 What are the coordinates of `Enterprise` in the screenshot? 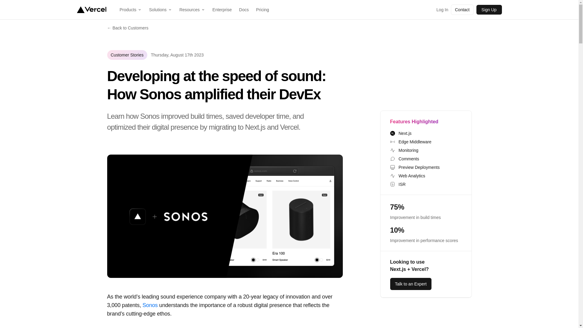 It's located at (222, 10).